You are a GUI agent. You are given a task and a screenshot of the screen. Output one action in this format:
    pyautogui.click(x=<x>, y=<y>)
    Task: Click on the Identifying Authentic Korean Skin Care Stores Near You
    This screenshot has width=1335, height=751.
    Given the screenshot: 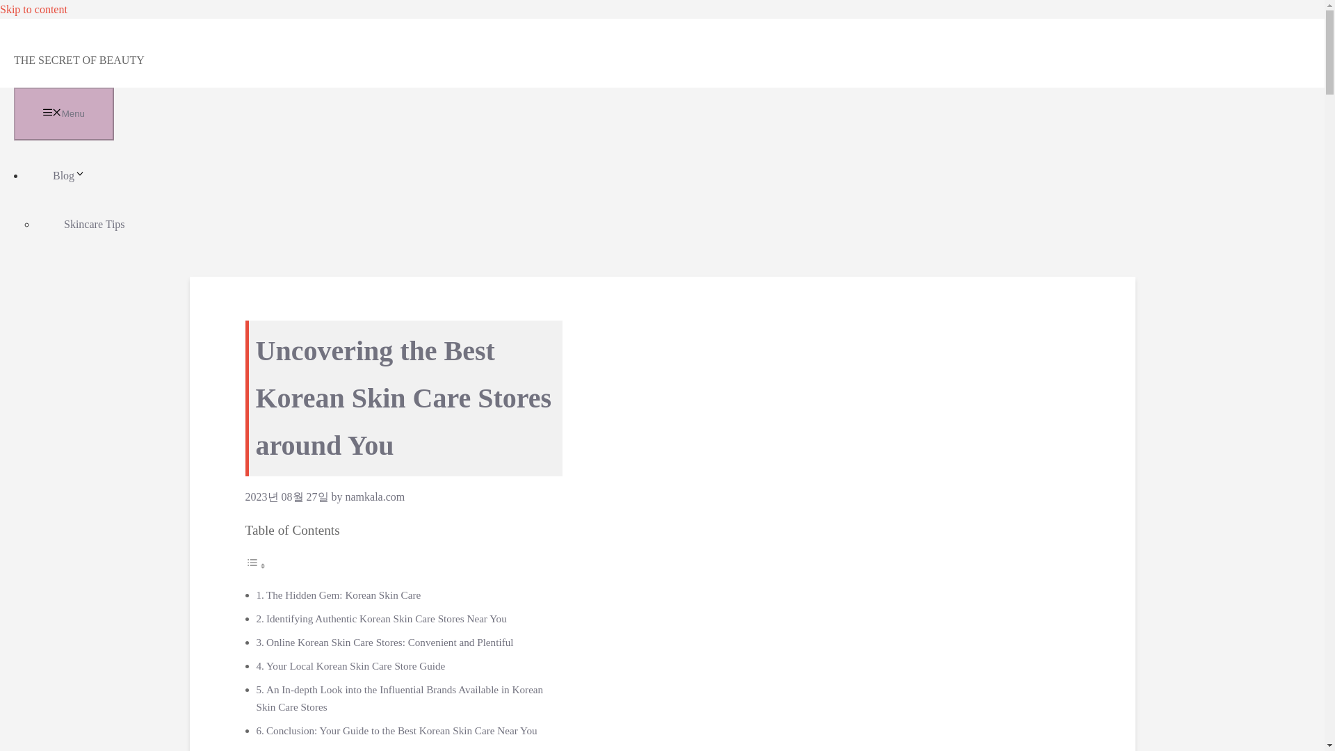 What is the action you would take?
    pyautogui.click(x=387, y=618)
    